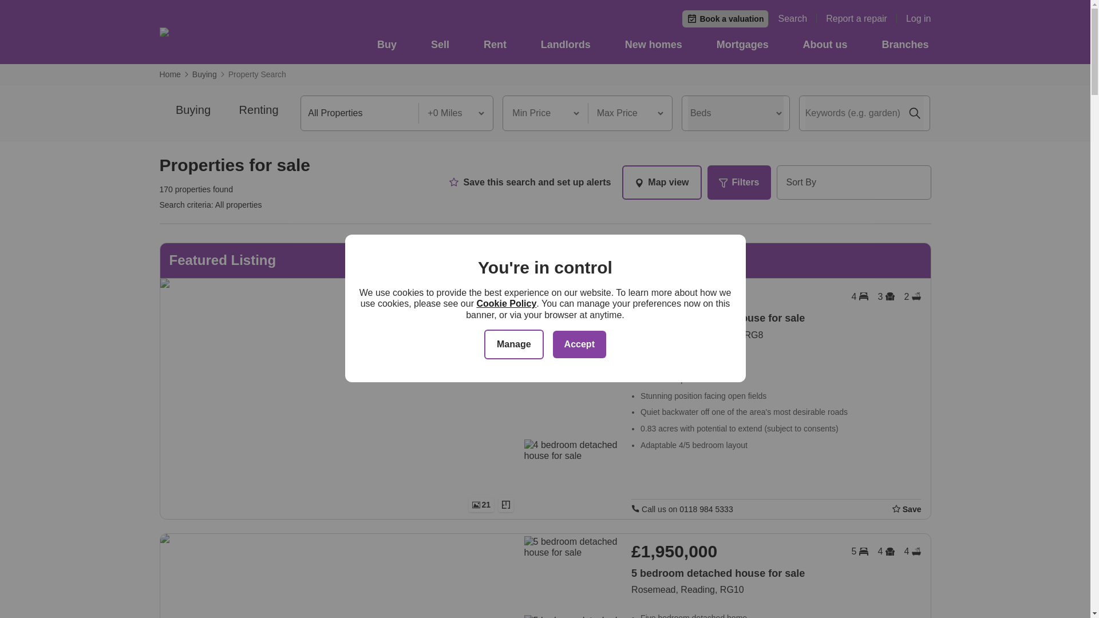  What do you see at coordinates (359, 113) in the screenshot?
I see `All Properties` at bounding box center [359, 113].